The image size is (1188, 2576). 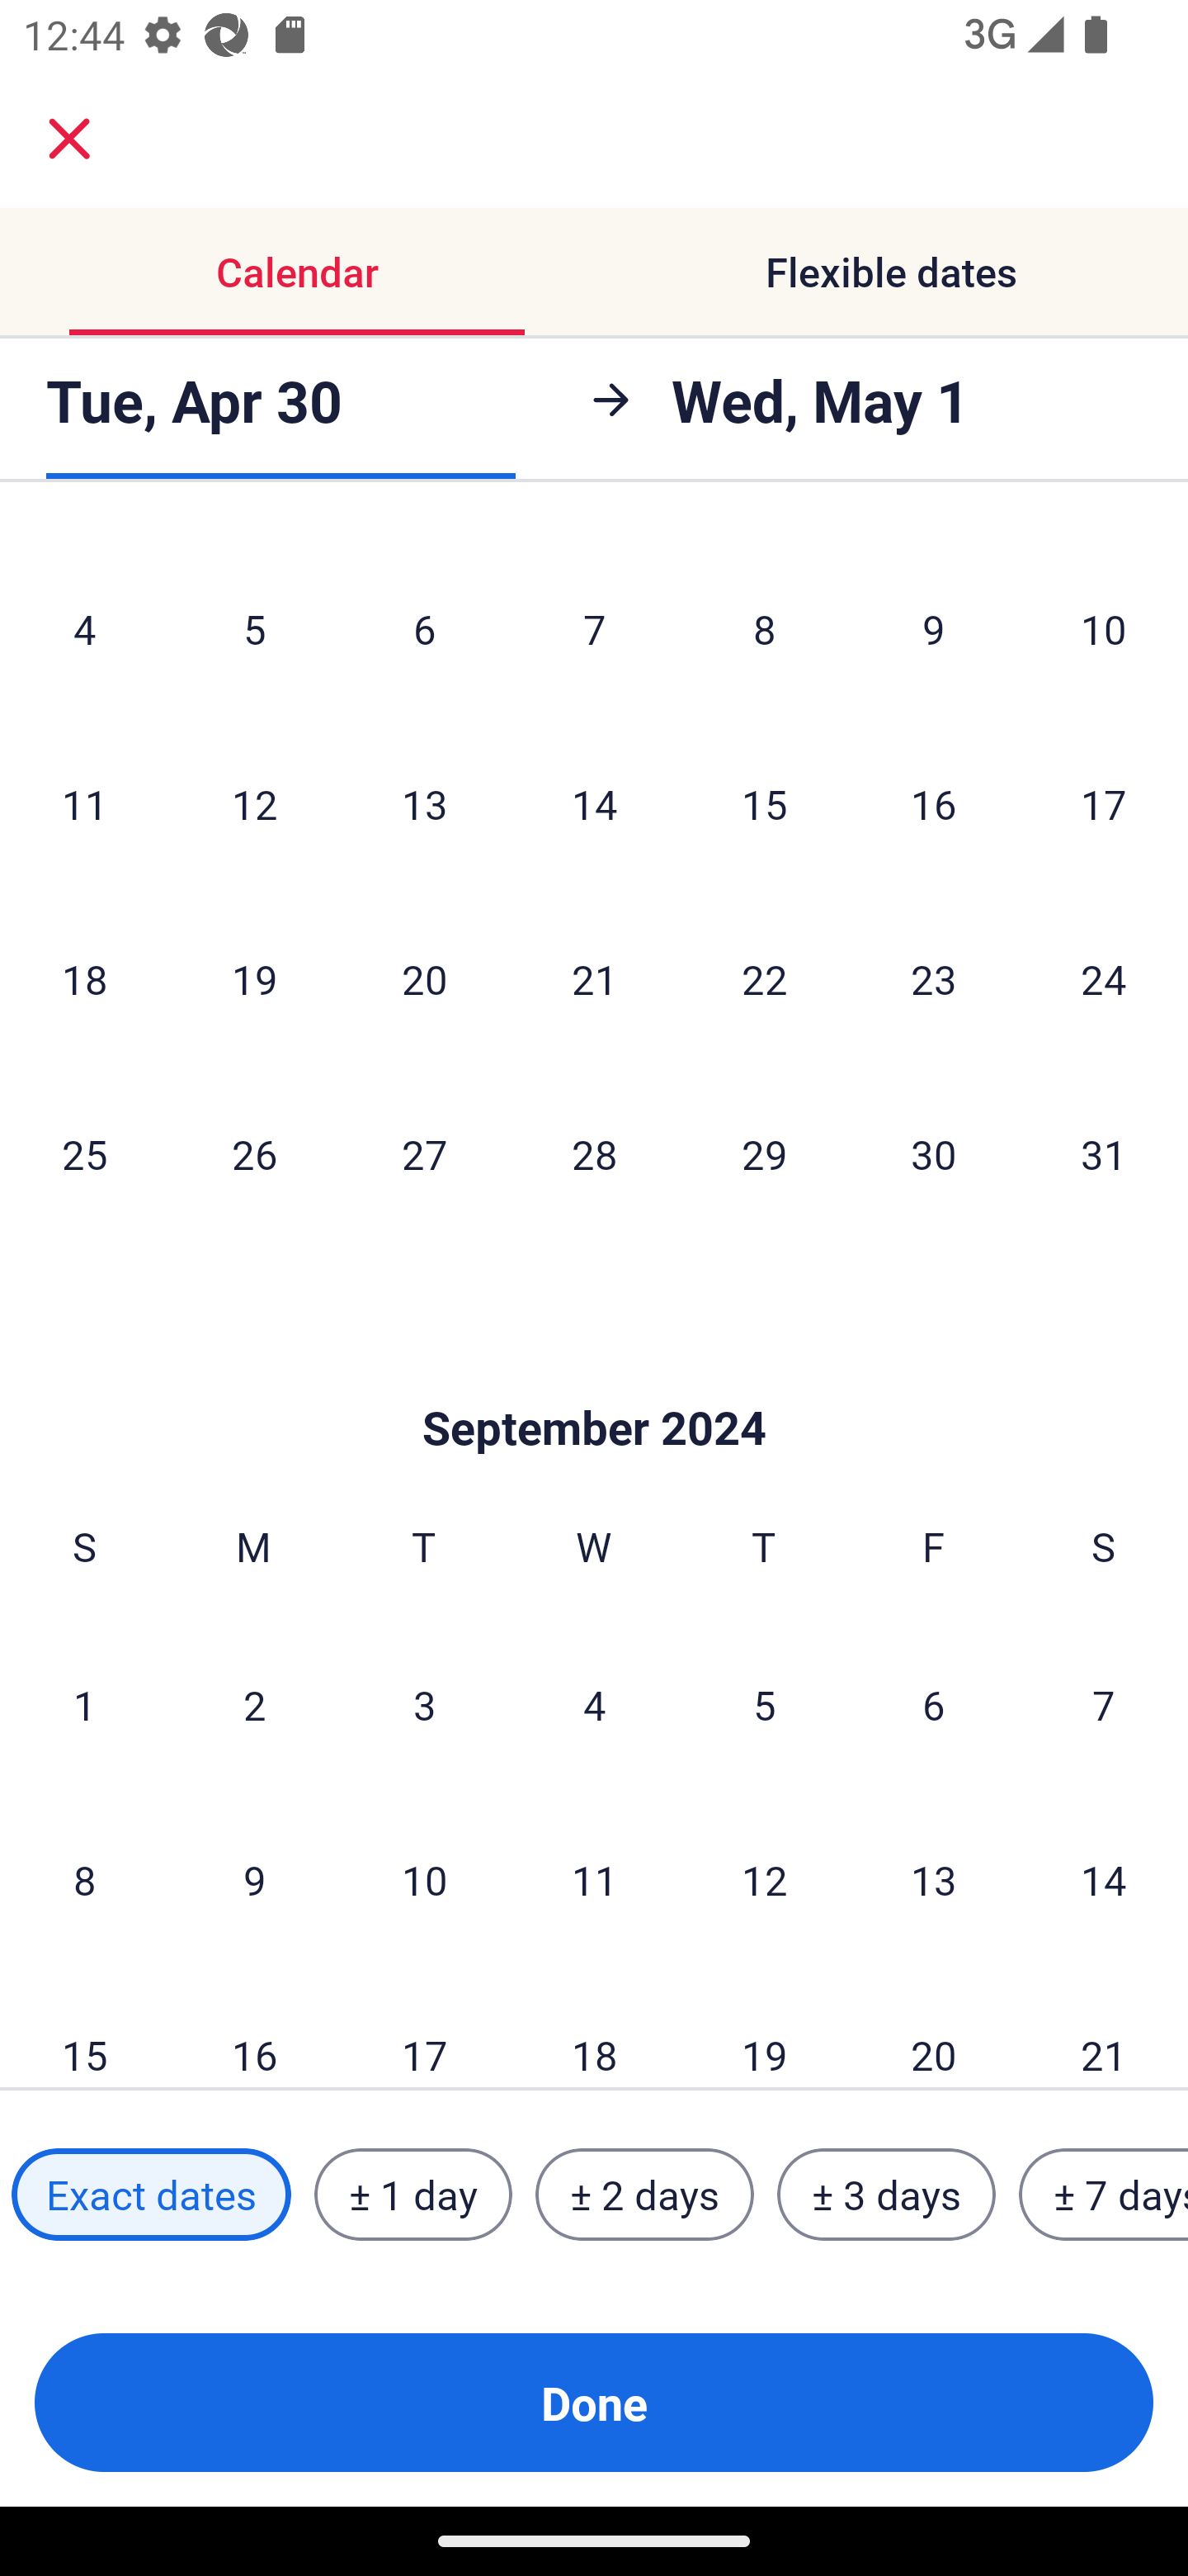 What do you see at coordinates (424, 628) in the screenshot?
I see `6 Tuesday, August 6, 2024` at bounding box center [424, 628].